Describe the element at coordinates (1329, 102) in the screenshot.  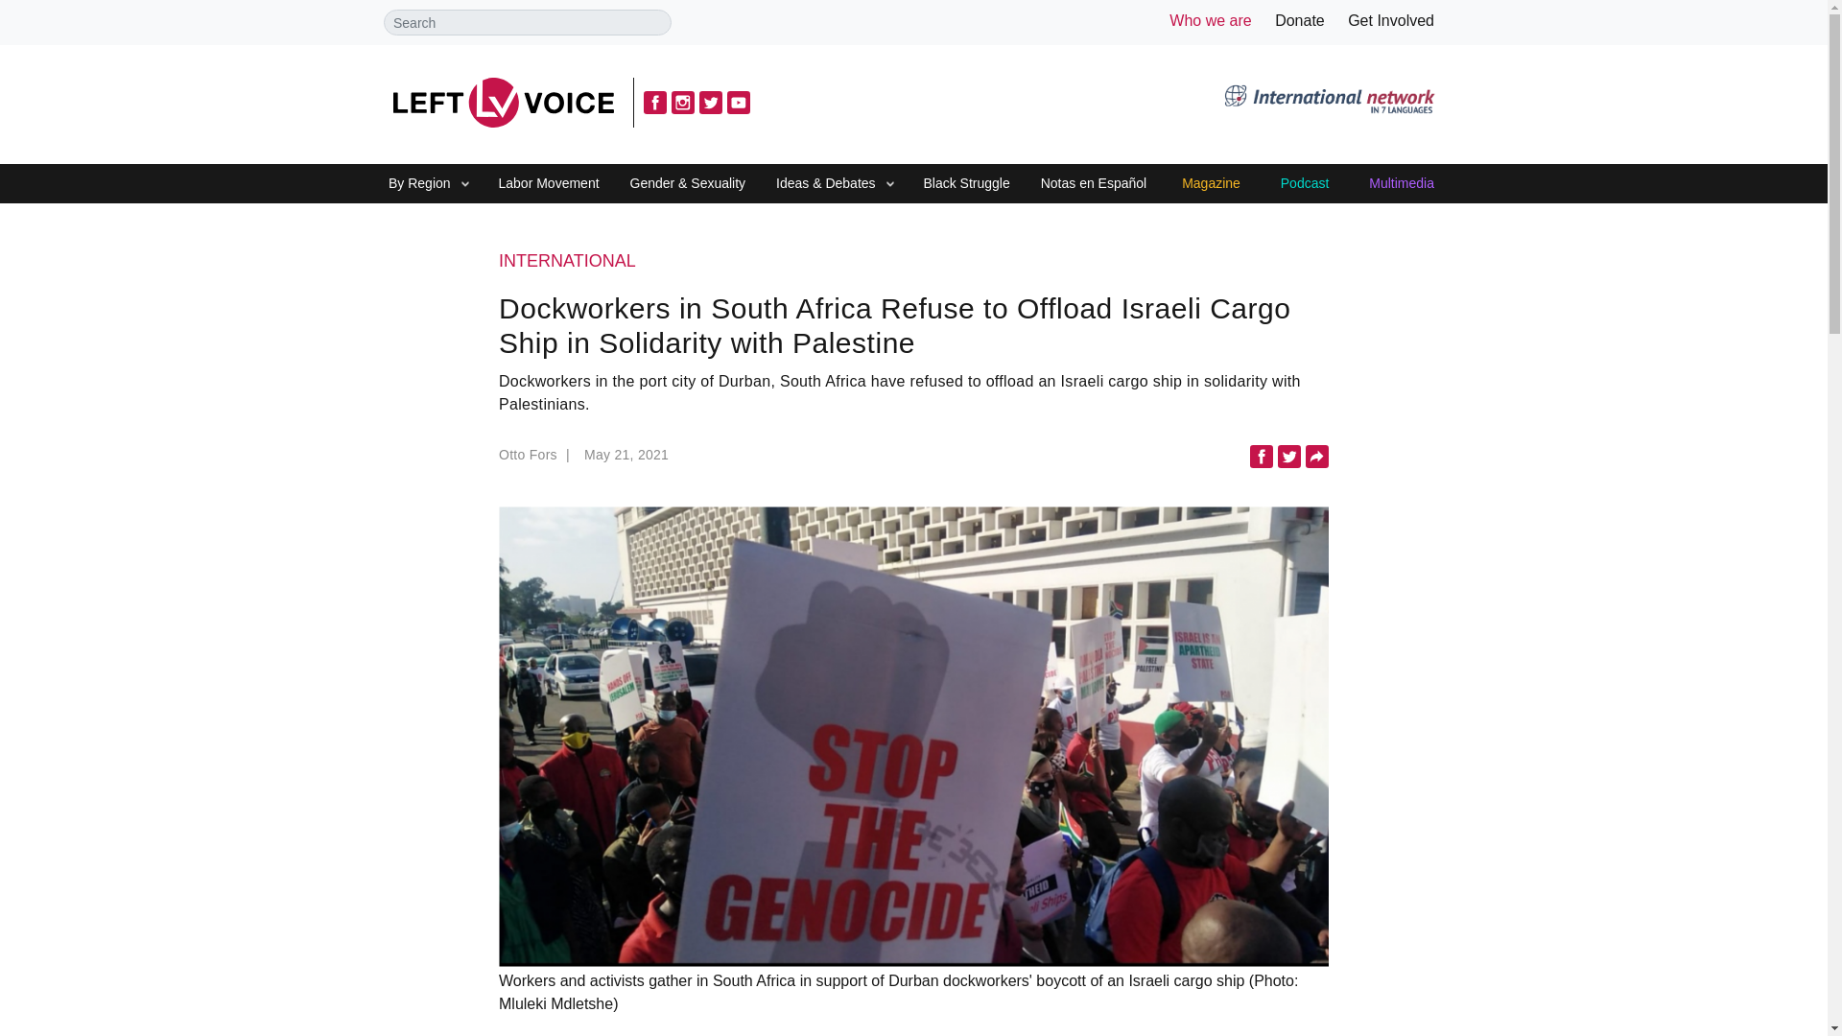
I see `International Network` at that location.